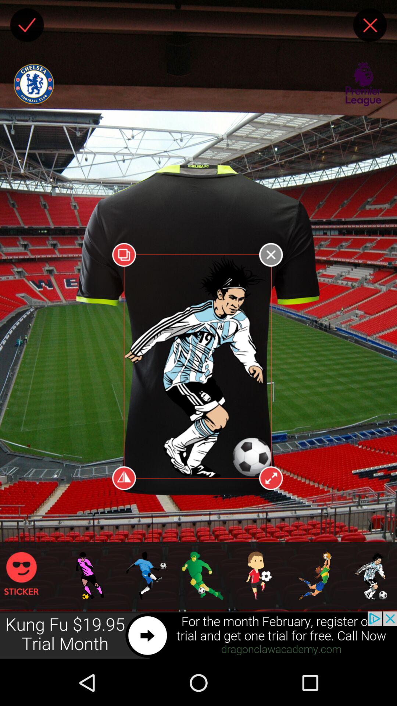  I want to click on leave page, so click(370, 25).